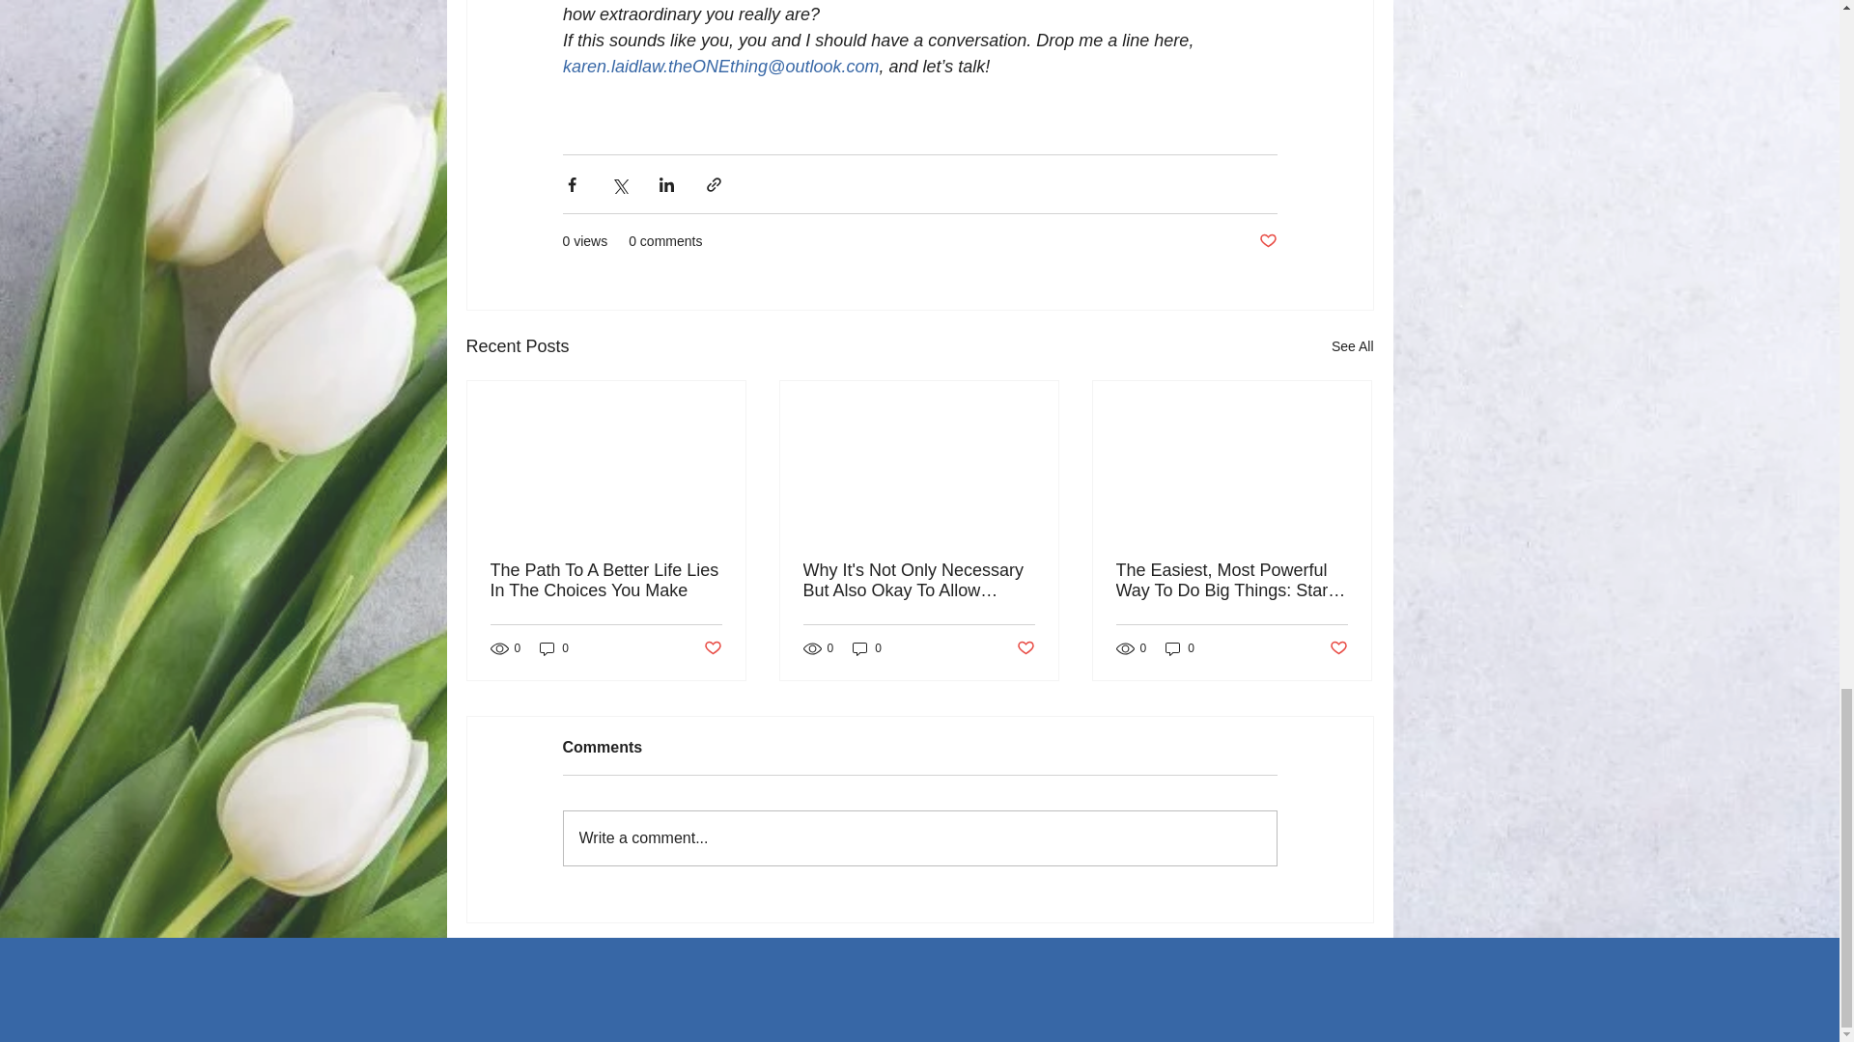 This screenshot has width=1854, height=1042. Describe the element at coordinates (1352, 345) in the screenshot. I see `See All` at that location.